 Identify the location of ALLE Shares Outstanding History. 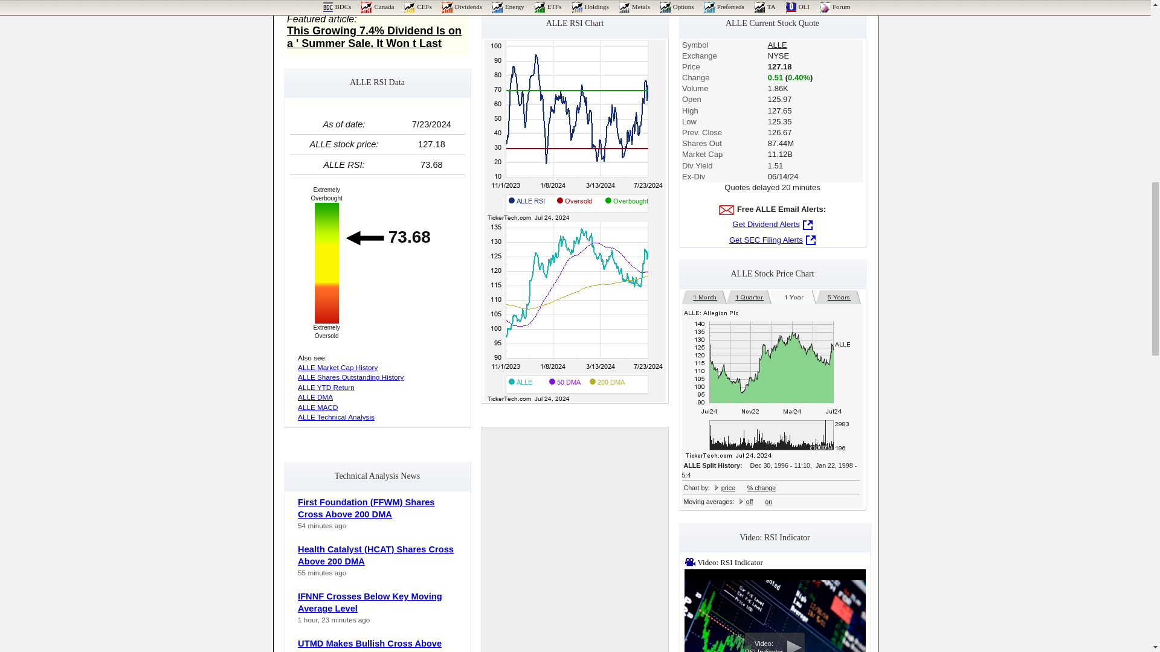
(350, 377).